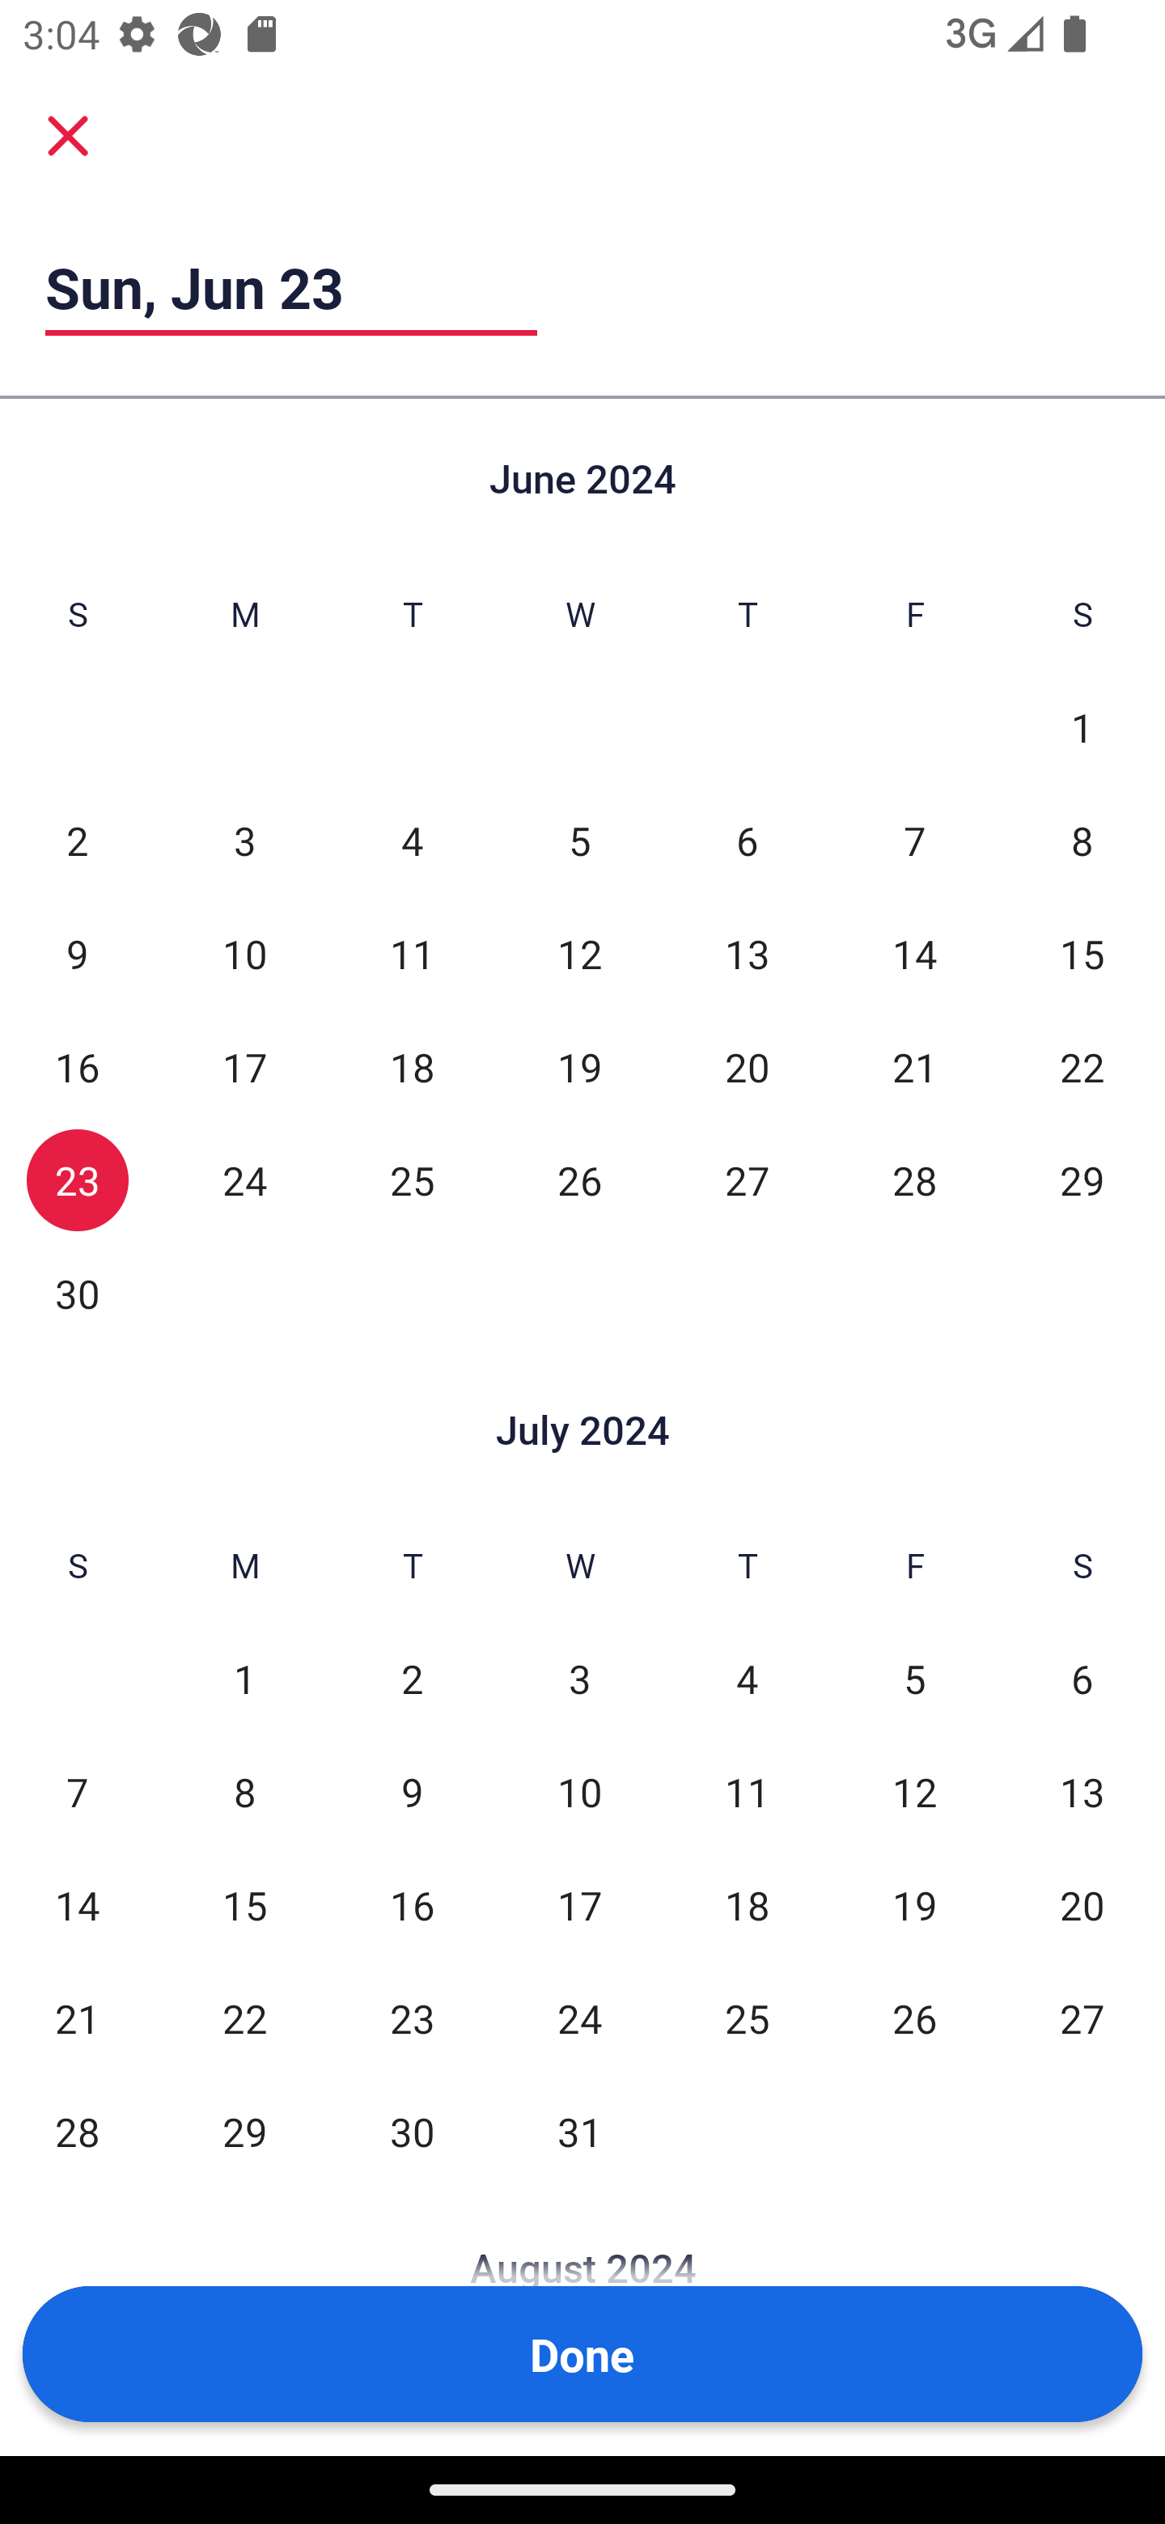 Image resolution: width=1165 pixels, height=2524 pixels. I want to click on 15 Sat, Jun 15, Not Selected, so click(1082, 953).